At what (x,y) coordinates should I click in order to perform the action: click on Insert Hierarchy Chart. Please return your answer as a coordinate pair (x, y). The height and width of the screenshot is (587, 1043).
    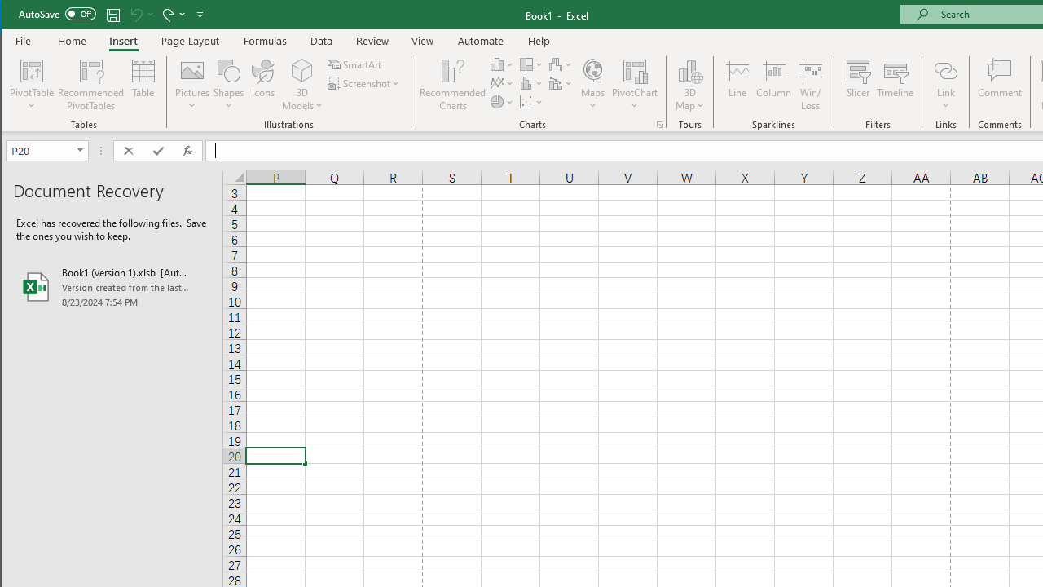
    Looking at the image, I should click on (531, 64).